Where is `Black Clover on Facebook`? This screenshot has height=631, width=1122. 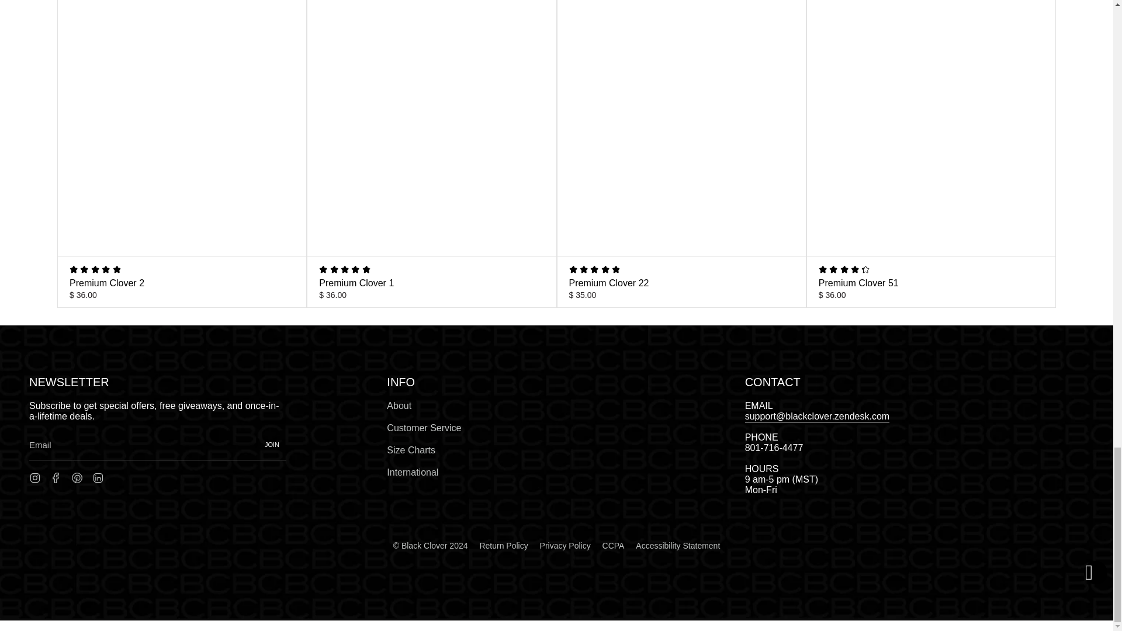
Black Clover on Facebook is located at coordinates (56, 477).